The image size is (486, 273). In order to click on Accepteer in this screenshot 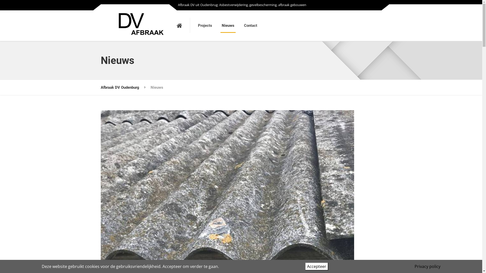, I will do `click(317, 266)`.